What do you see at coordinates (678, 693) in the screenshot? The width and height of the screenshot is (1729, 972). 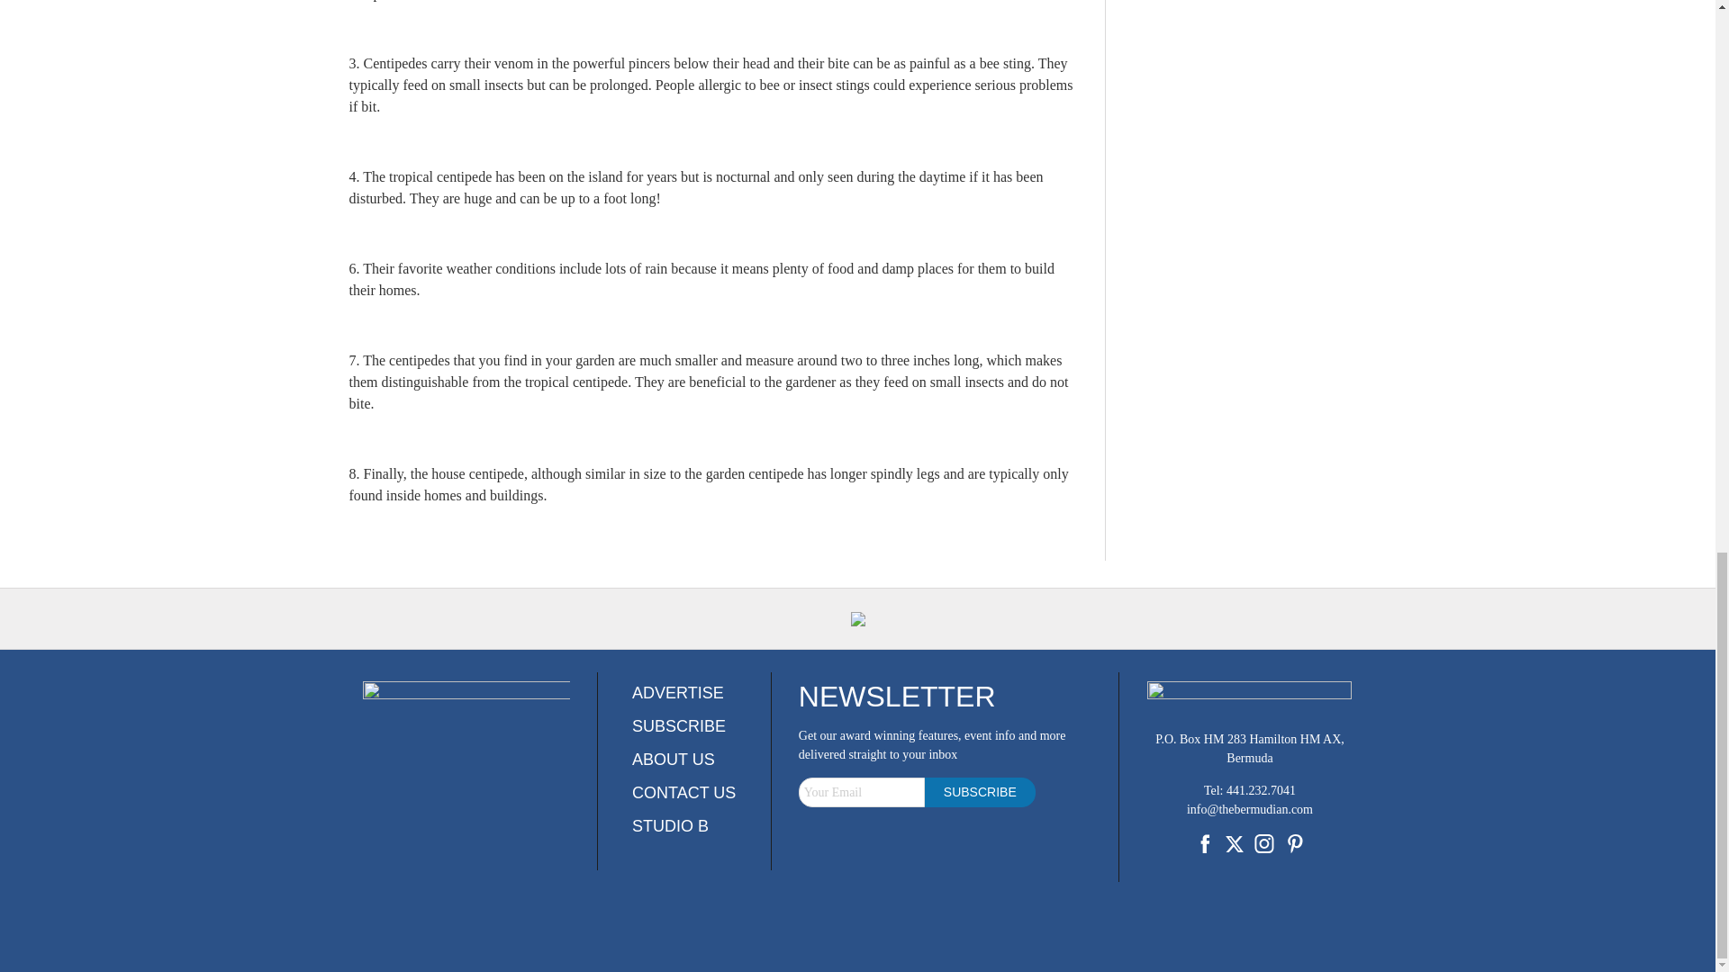 I see `ADVERTISE` at bounding box center [678, 693].